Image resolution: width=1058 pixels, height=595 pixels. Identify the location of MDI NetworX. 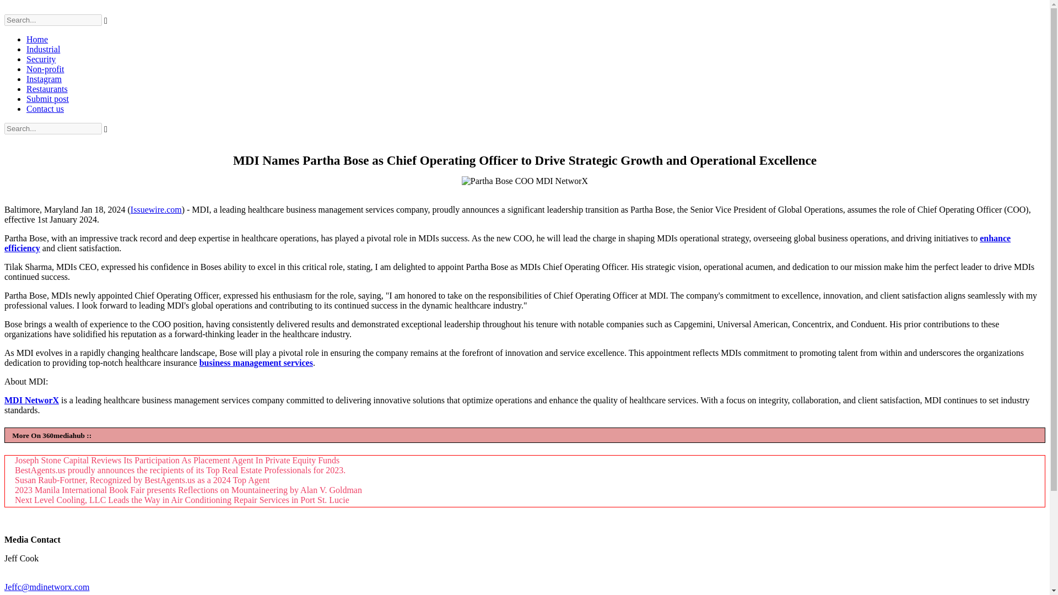
(31, 400).